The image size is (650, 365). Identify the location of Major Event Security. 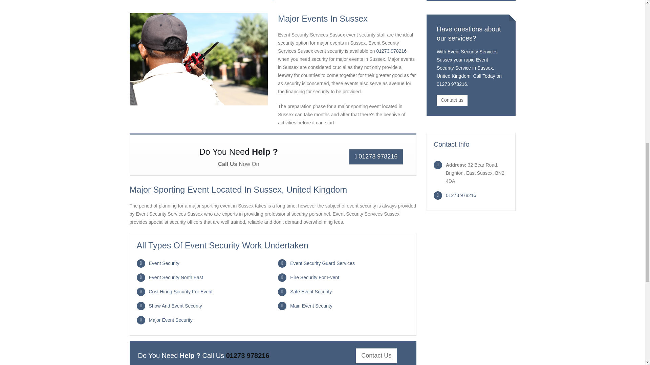
(171, 320).